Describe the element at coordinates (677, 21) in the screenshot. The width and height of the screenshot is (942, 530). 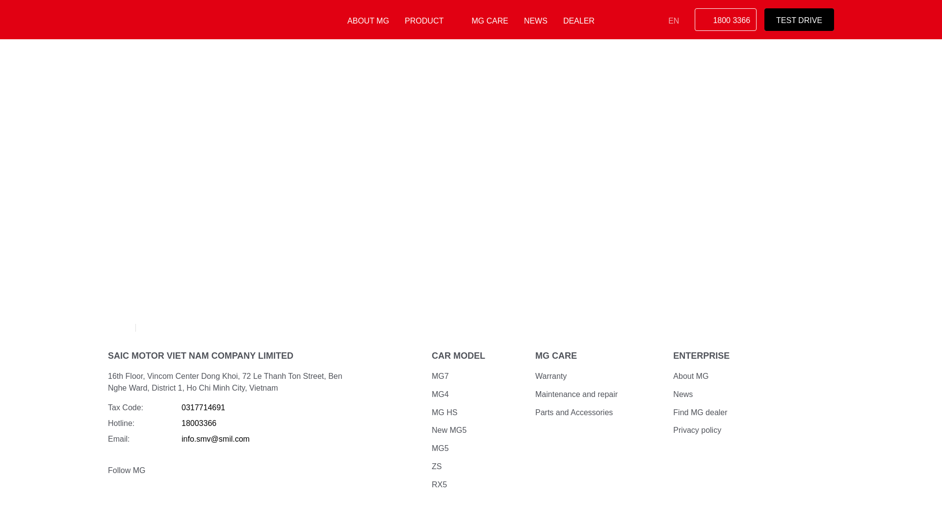
I see `EN` at that location.